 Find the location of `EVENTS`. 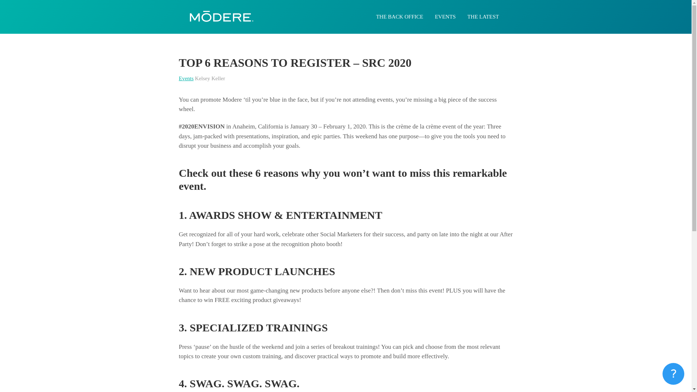

EVENTS is located at coordinates (445, 17).